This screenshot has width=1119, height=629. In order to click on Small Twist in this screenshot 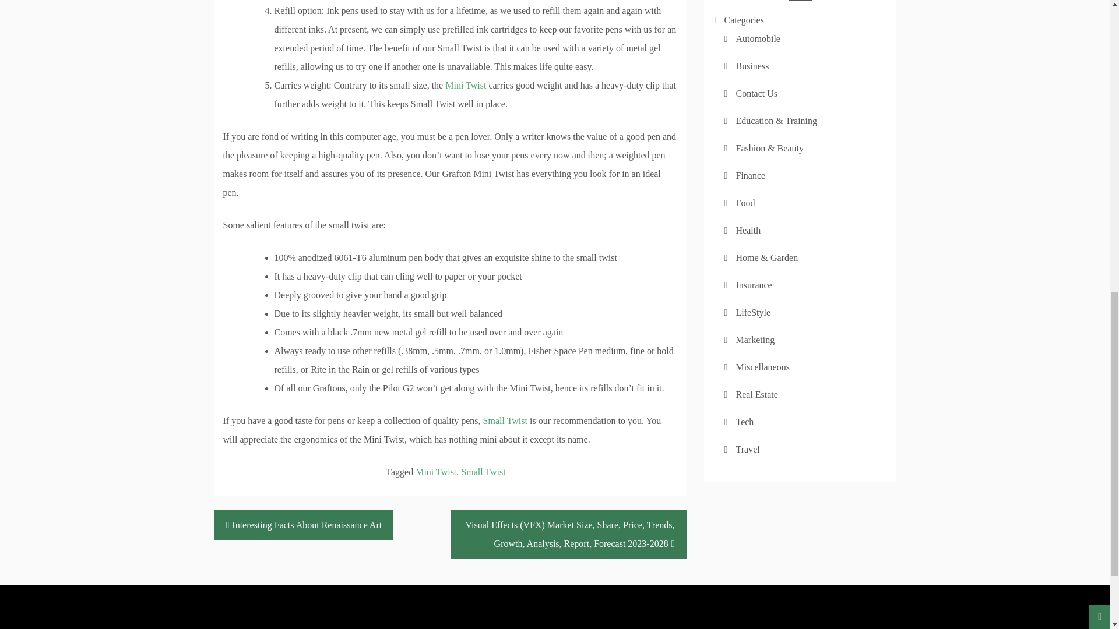, I will do `click(483, 472)`.